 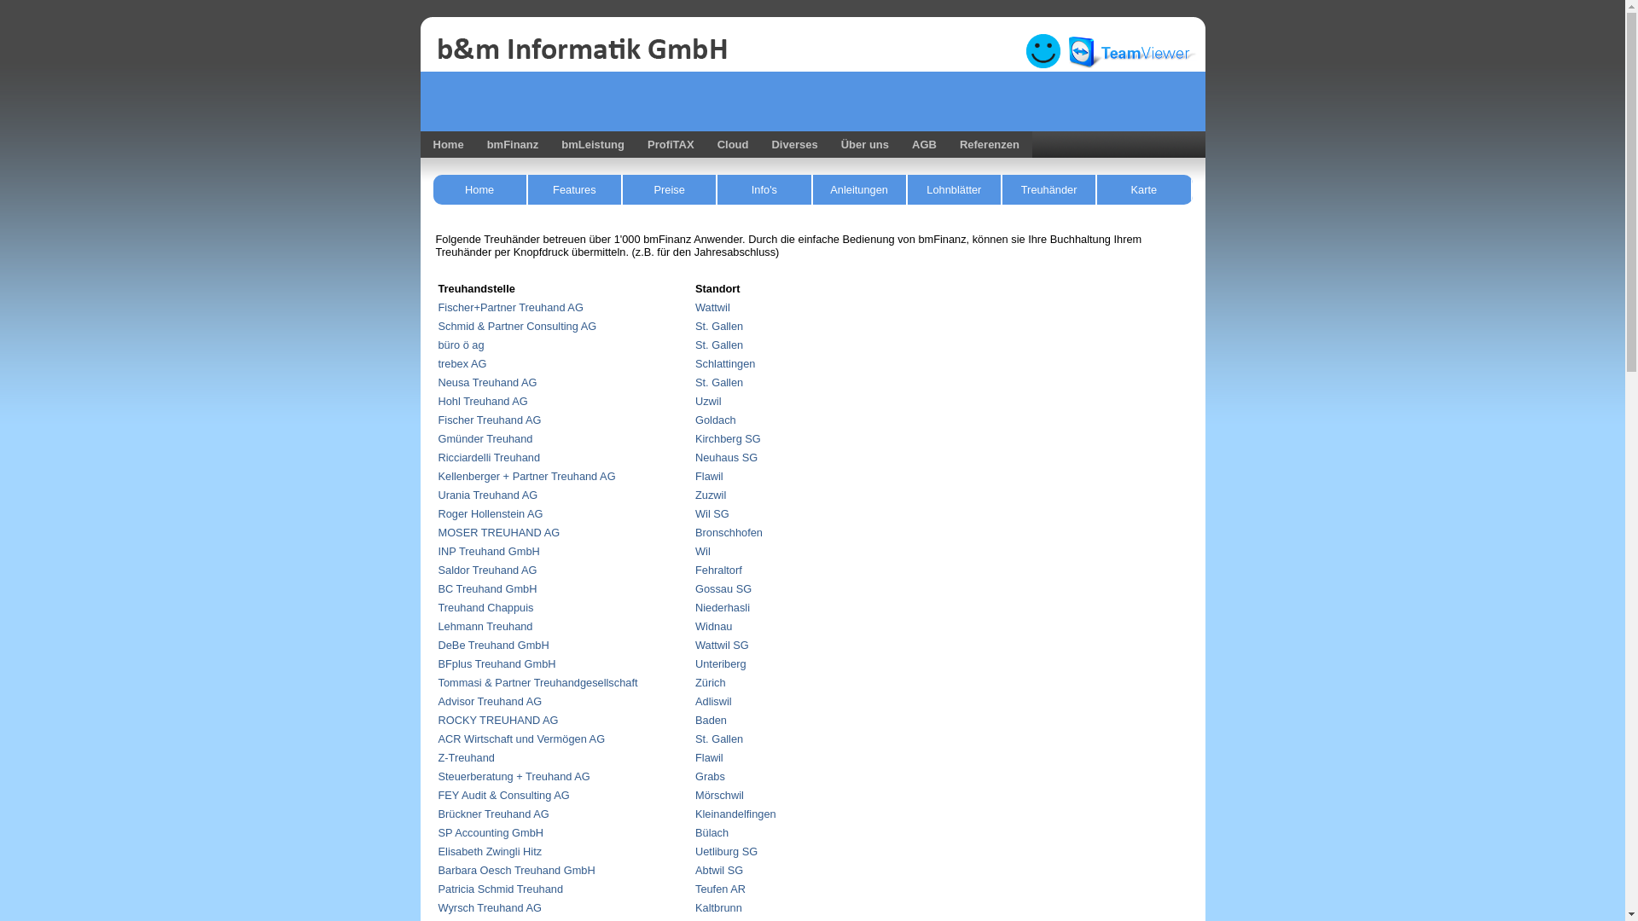 I want to click on bmLeistung, so click(x=590, y=145).